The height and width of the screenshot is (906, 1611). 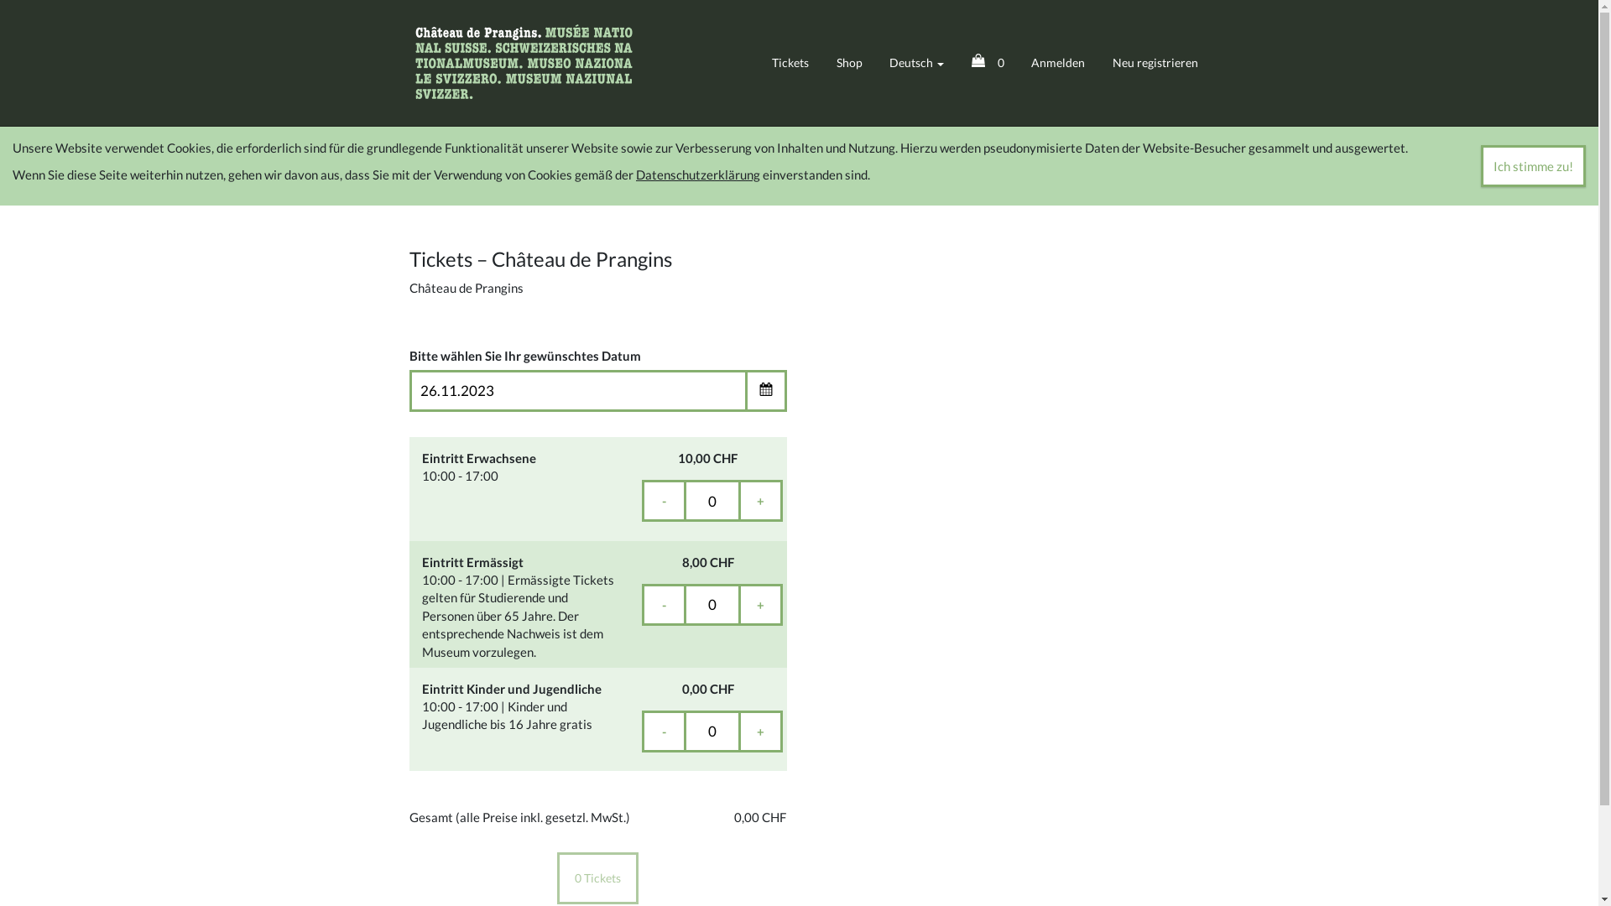 I want to click on 0 Tickets, so click(x=604, y=561).